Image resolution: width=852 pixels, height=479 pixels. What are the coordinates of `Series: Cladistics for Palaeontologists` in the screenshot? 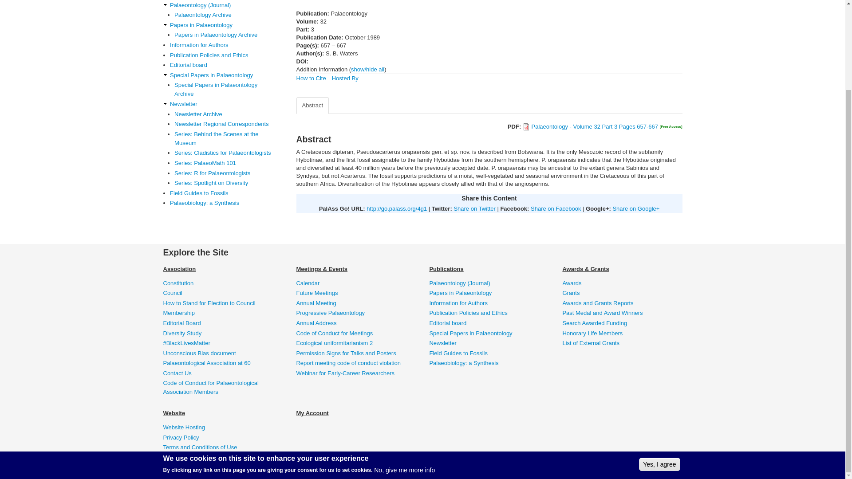 It's located at (225, 153).